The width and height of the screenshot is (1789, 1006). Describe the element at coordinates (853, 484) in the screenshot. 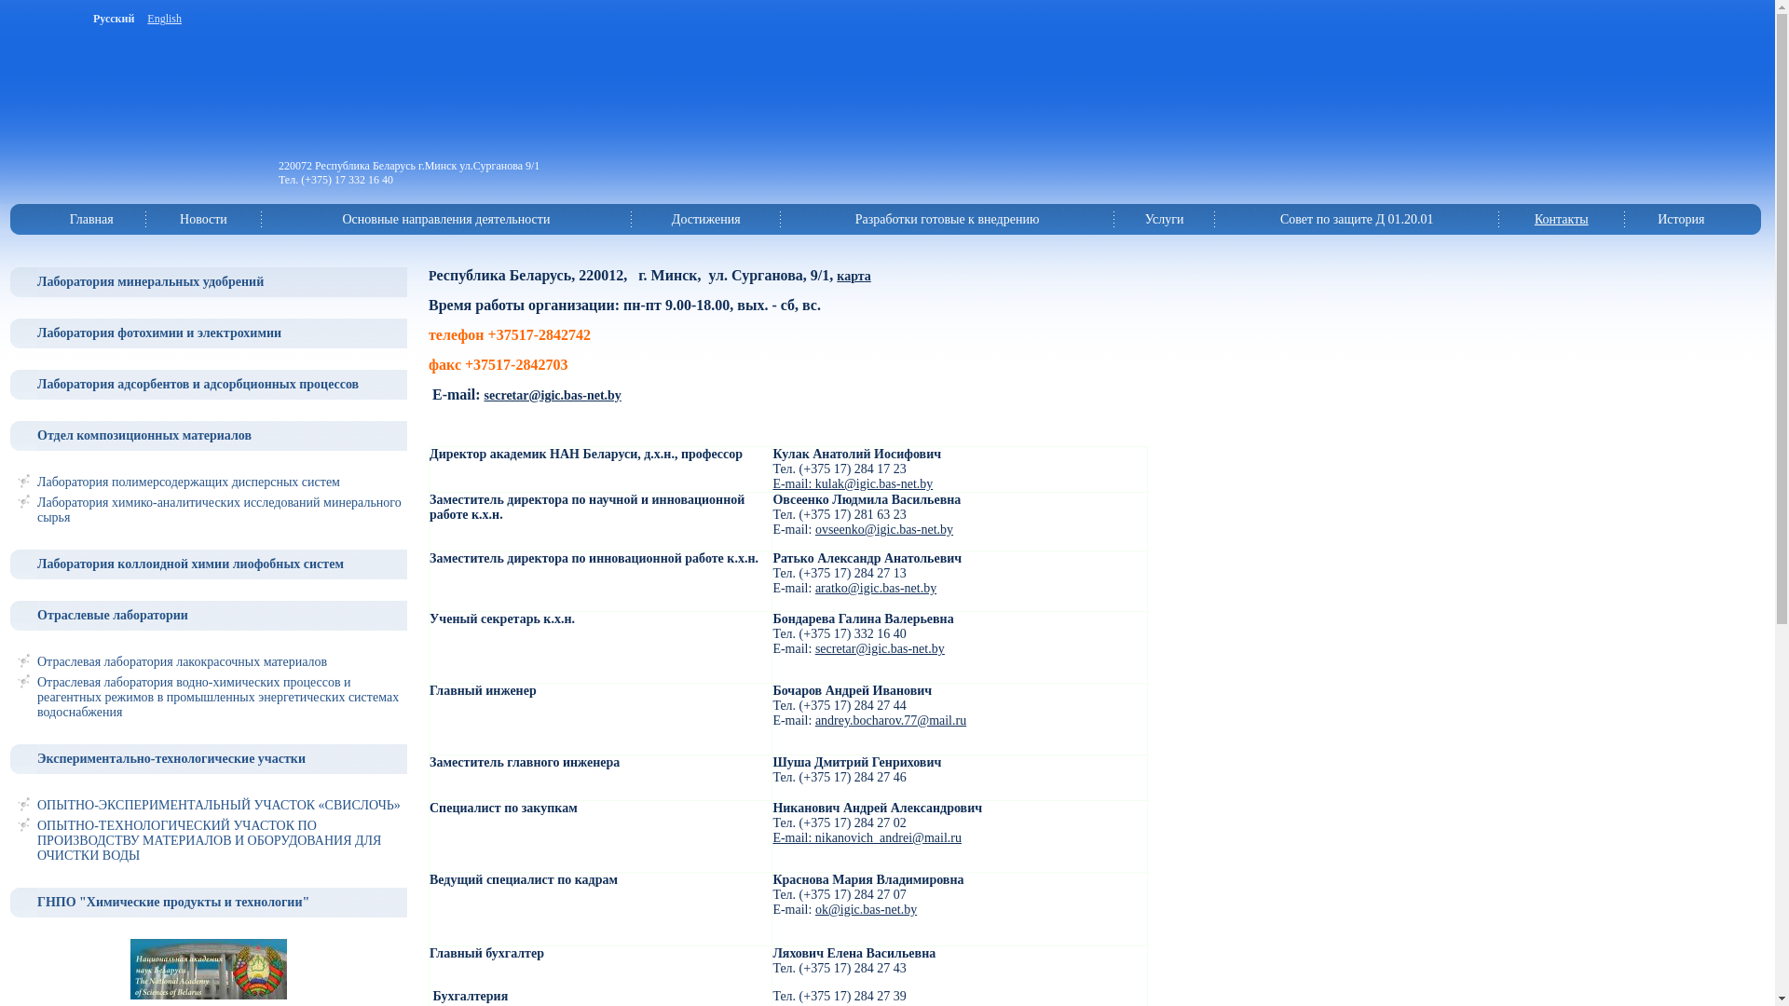

I see `E-mail: kulak@igic.bas-net.by` at that location.